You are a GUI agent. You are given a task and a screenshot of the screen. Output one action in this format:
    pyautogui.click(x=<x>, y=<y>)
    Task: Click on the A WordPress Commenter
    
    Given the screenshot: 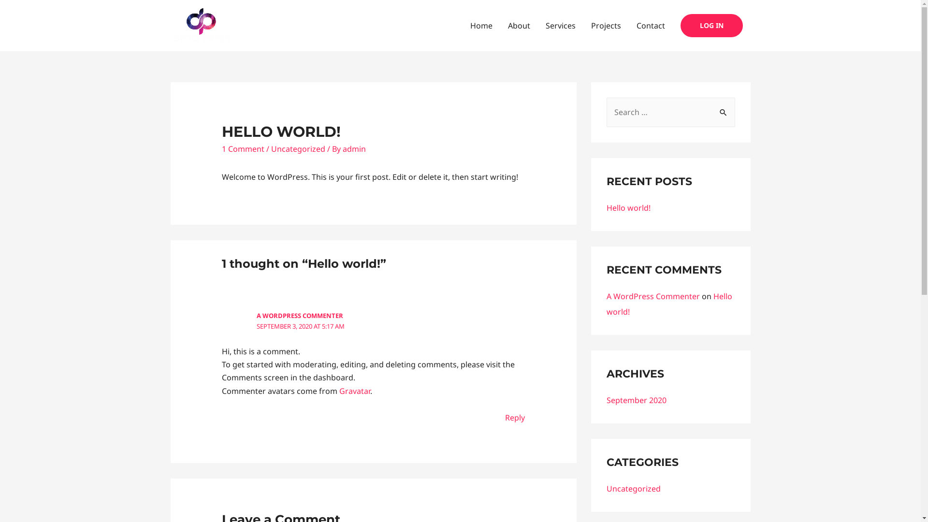 What is the action you would take?
    pyautogui.click(x=652, y=296)
    